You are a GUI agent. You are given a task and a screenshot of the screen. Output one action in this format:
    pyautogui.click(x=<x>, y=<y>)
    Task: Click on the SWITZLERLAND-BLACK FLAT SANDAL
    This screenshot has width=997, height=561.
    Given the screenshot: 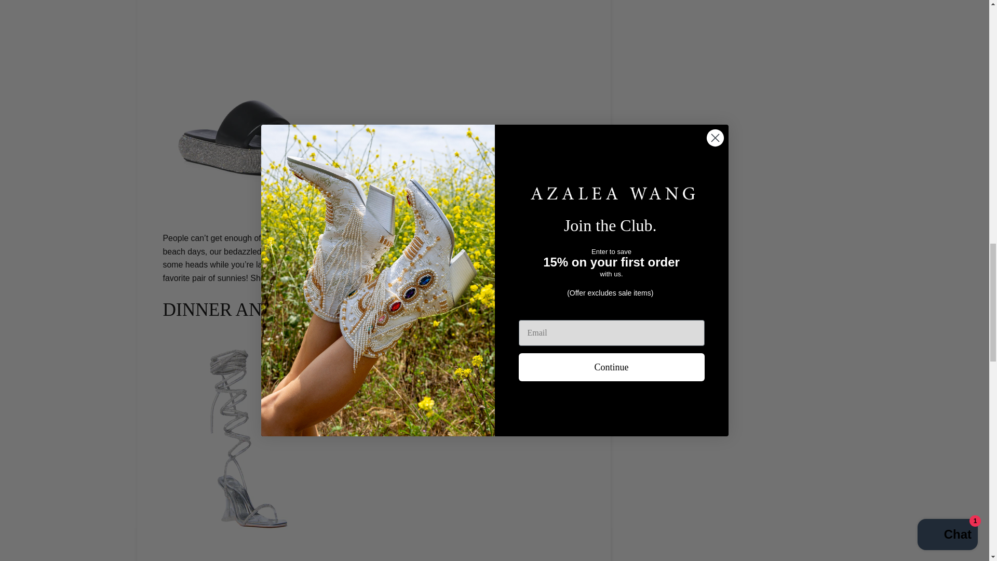 What is the action you would take?
    pyautogui.click(x=325, y=278)
    